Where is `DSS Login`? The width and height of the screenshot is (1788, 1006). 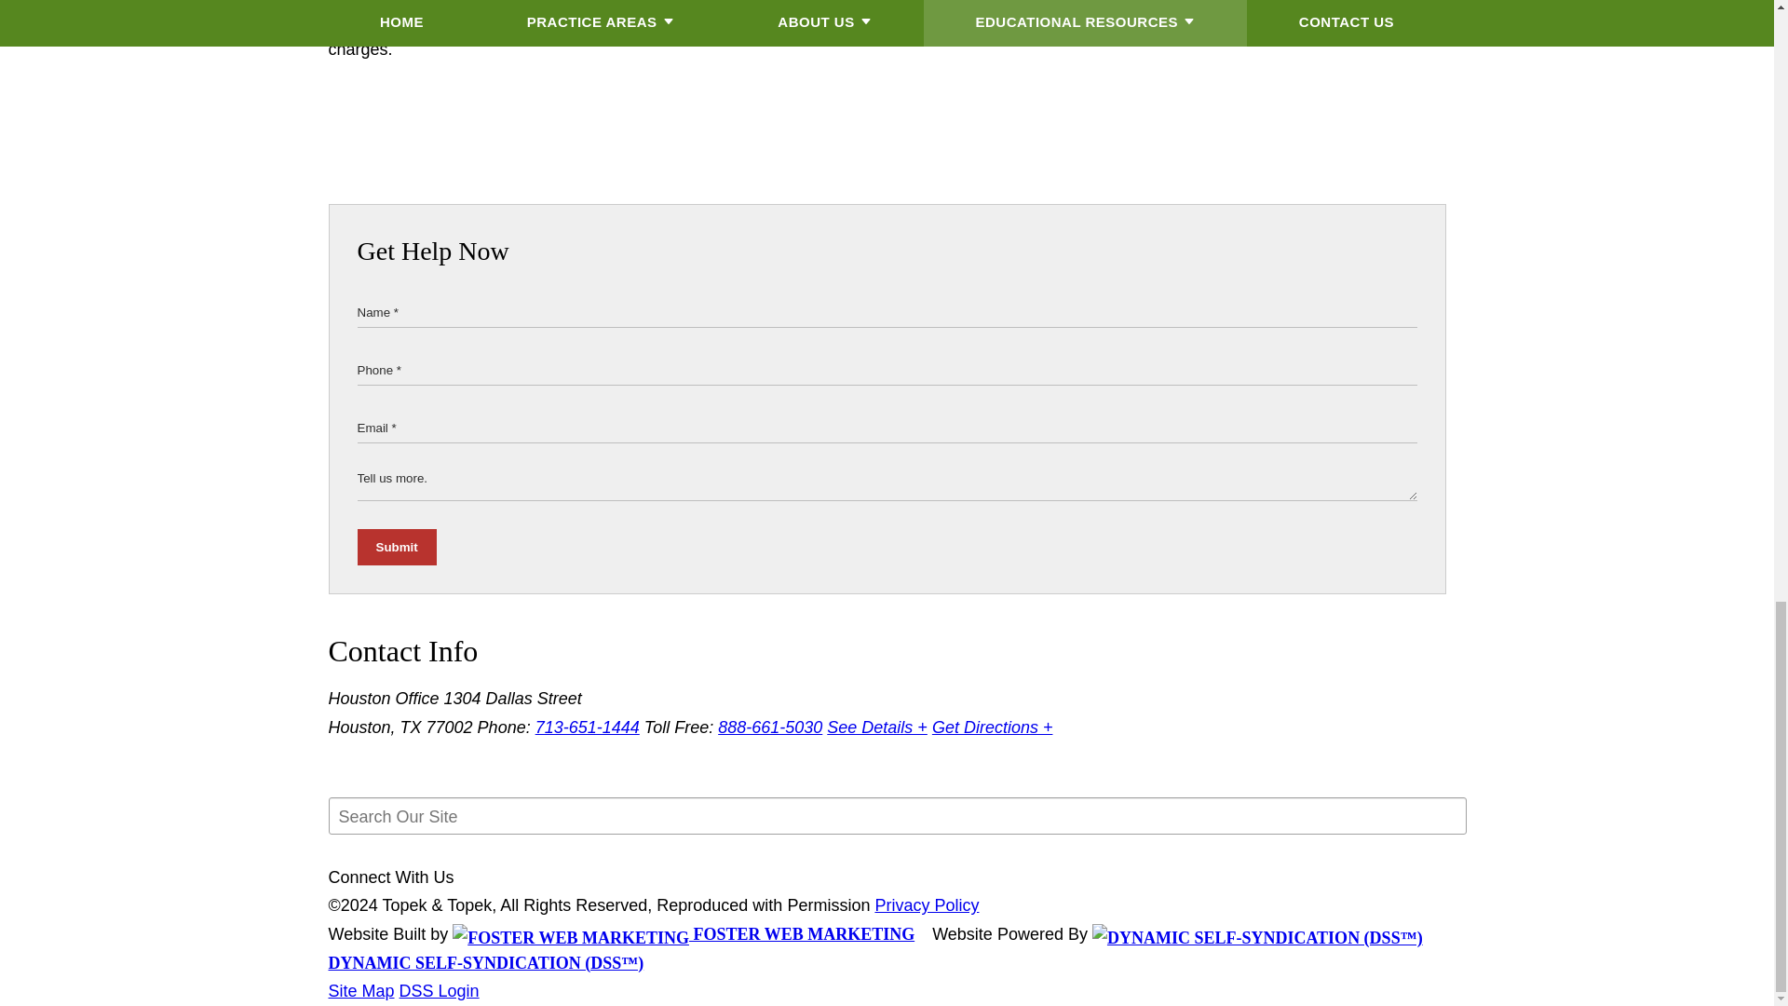 DSS Login is located at coordinates (439, 991).